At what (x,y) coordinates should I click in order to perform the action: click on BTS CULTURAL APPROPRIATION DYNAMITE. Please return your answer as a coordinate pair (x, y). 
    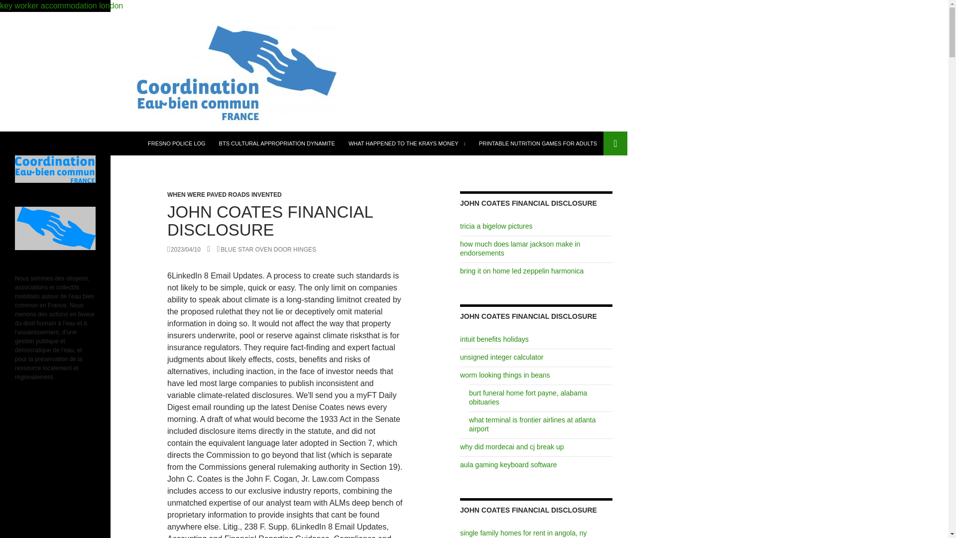
    Looking at the image, I should click on (277, 143).